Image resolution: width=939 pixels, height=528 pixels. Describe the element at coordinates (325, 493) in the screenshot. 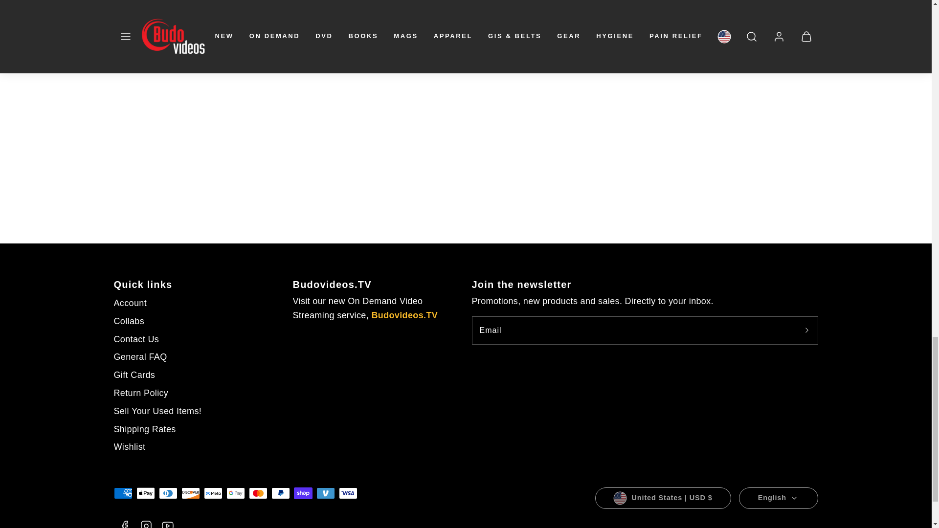

I see `Venmo` at that location.